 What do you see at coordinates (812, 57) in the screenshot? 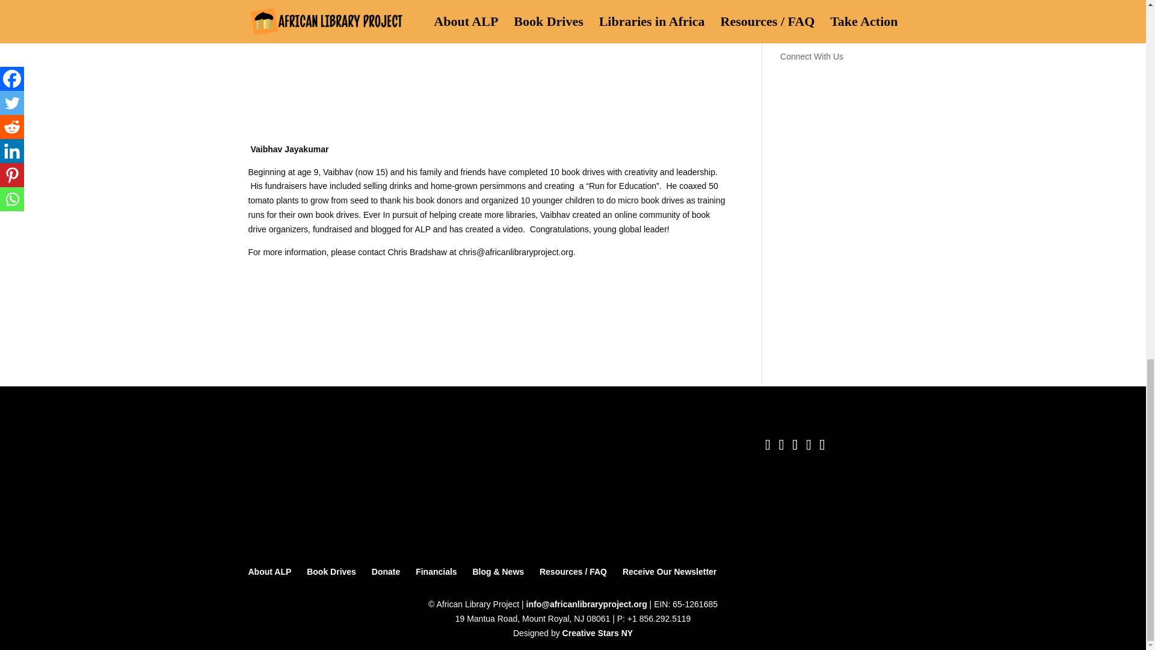
I see `Connect With Us` at bounding box center [812, 57].